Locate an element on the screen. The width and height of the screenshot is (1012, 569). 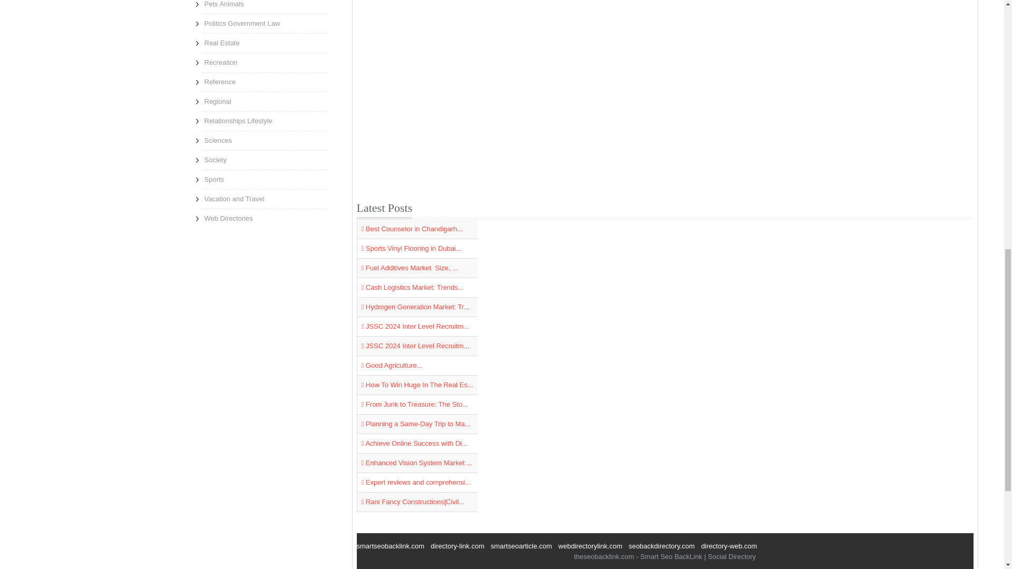
Recreation is located at coordinates (265, 63).